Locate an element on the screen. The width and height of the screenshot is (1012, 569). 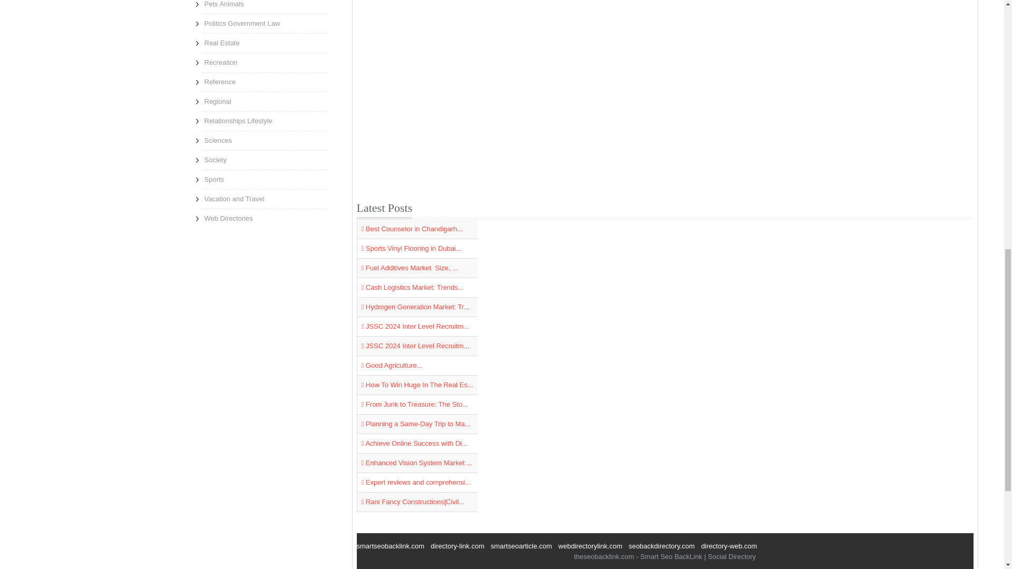
Recreation is located at coordinates (265, 63).